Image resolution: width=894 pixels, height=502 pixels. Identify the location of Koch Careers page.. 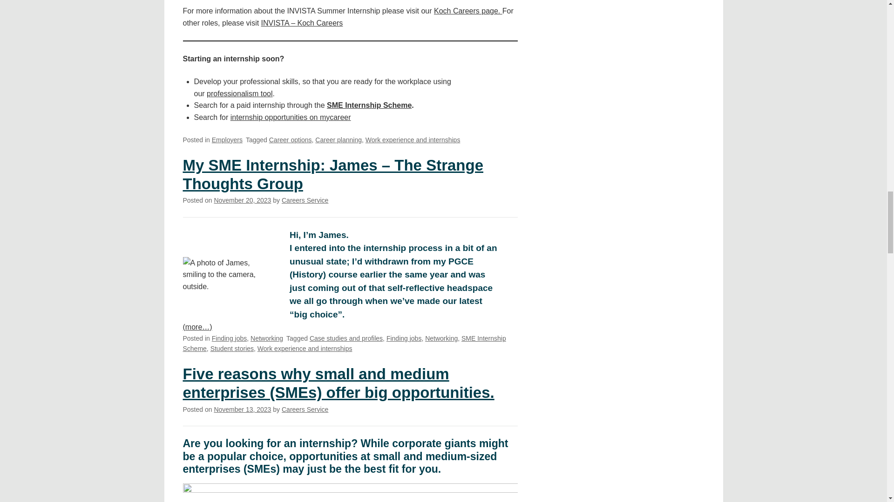
(468, 11).